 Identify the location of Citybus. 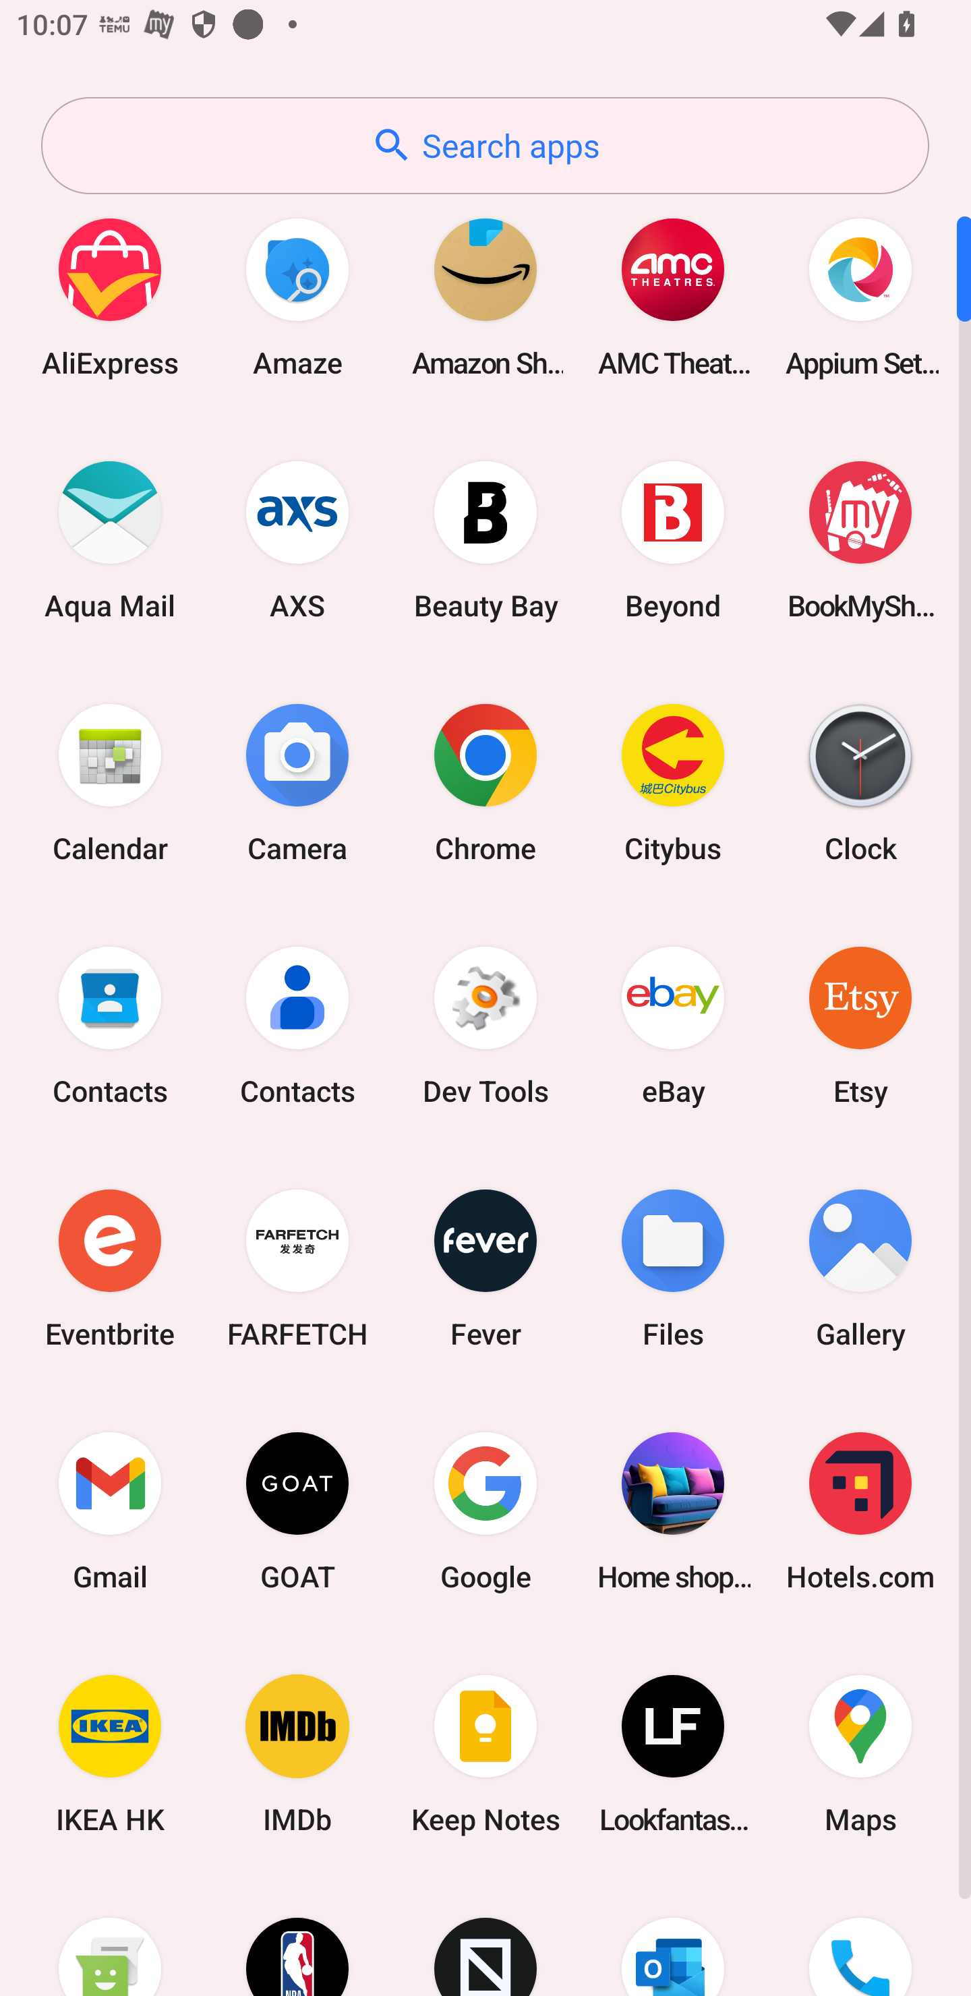
(673, 782).